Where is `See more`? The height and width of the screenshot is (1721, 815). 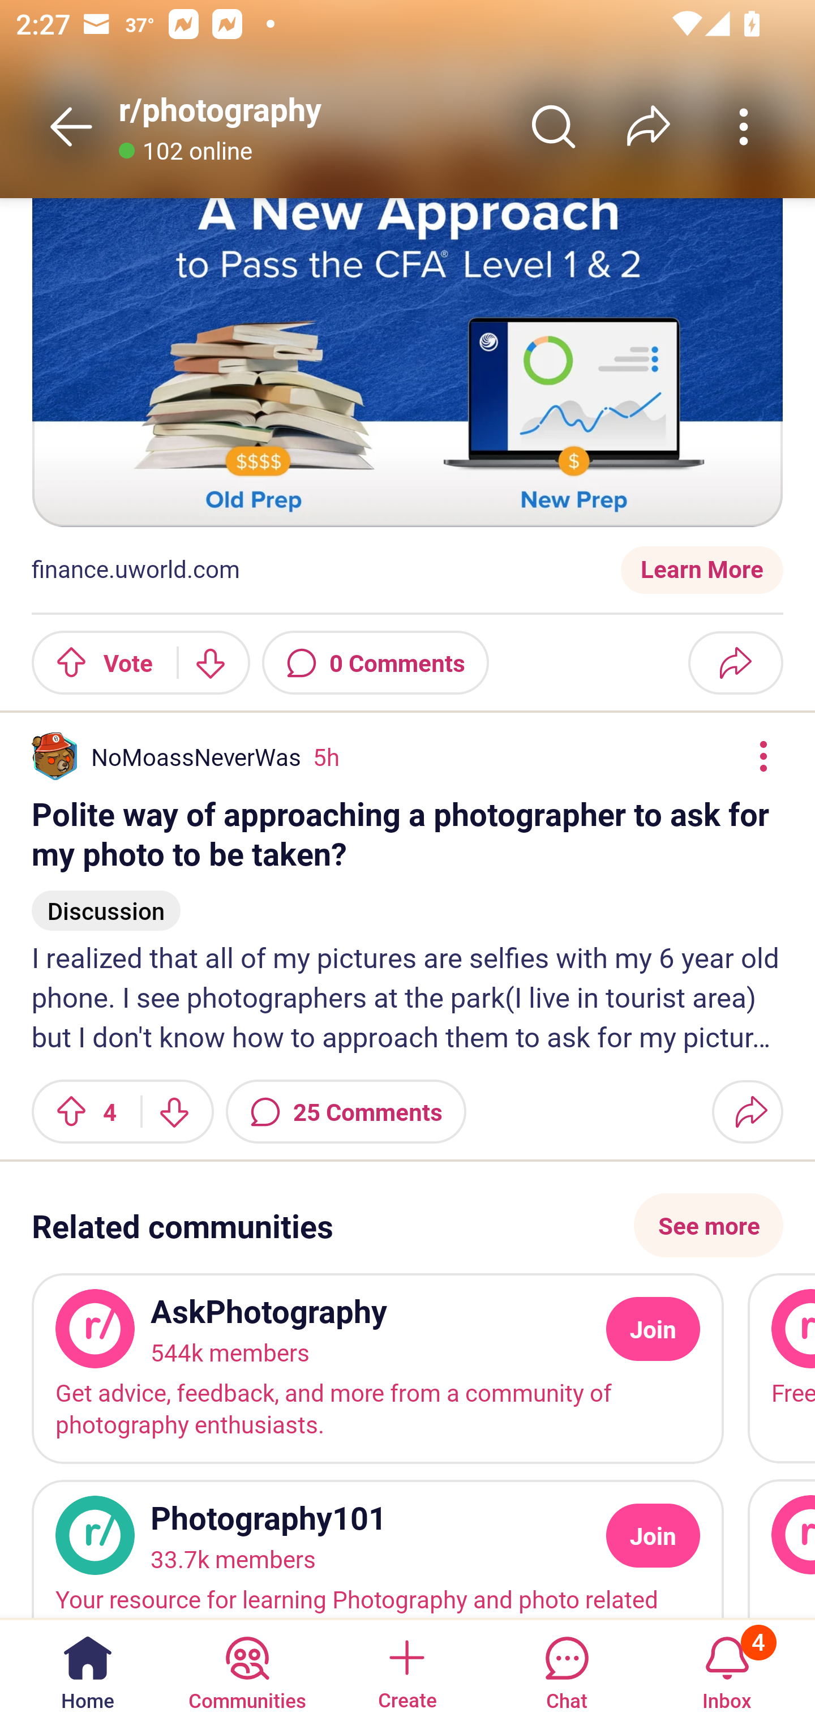 See more is located at coordinates (709, 1226).